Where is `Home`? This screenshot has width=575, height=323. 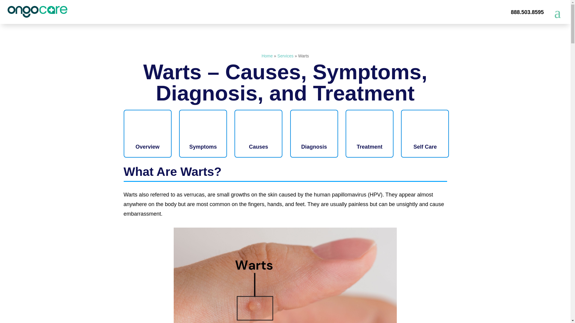
Home is located at coordinates (267, 56).